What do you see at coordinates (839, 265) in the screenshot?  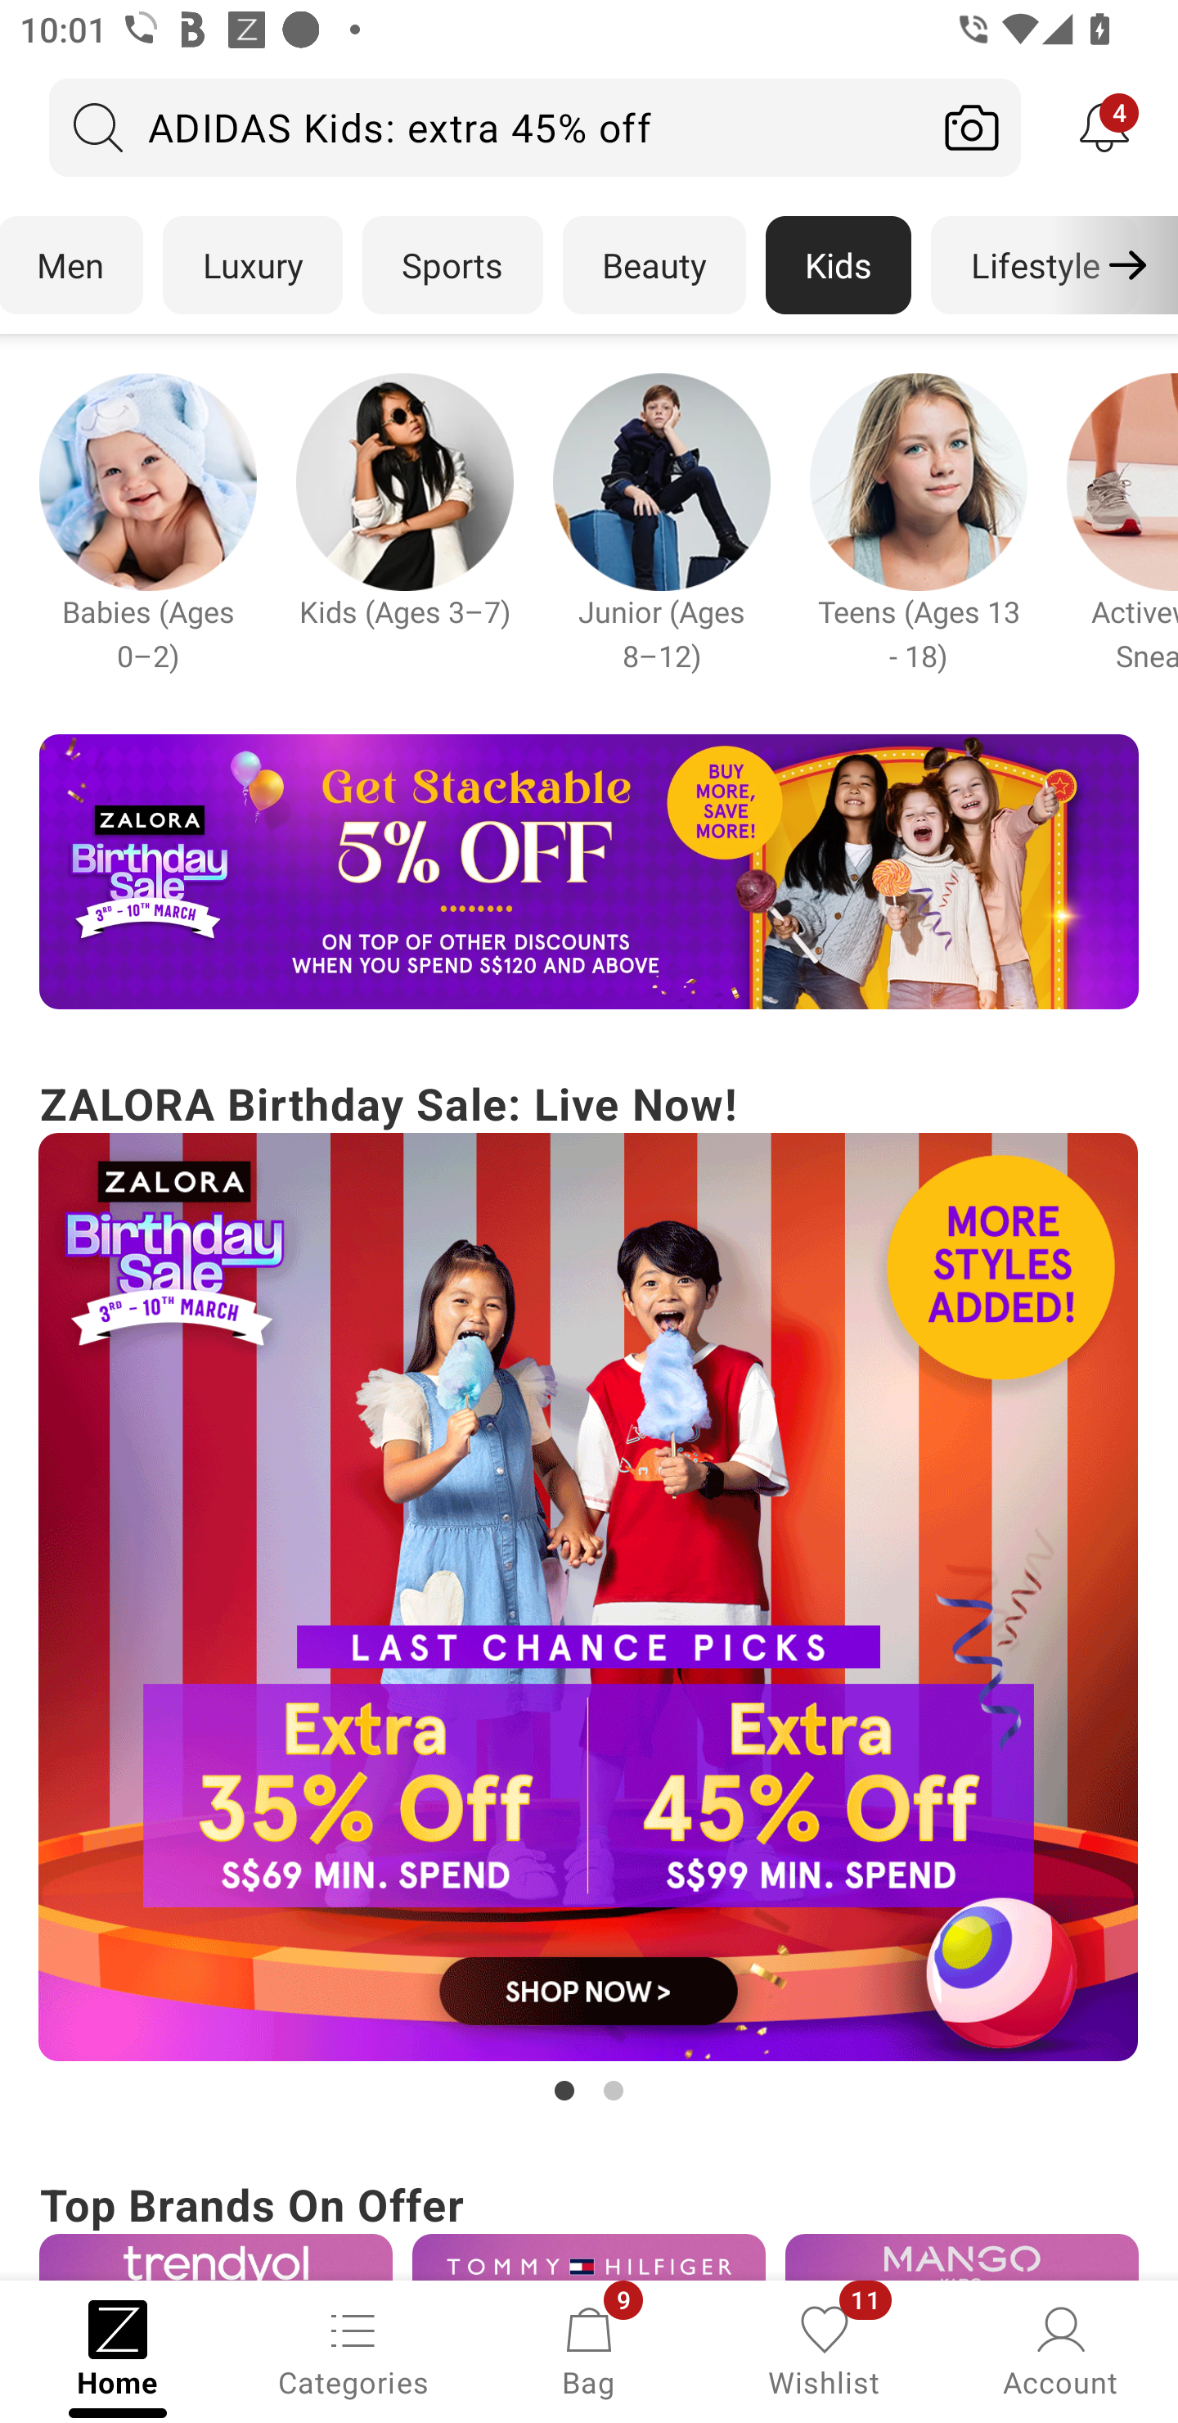 I see `Kids` at bounding box center [839, 265].